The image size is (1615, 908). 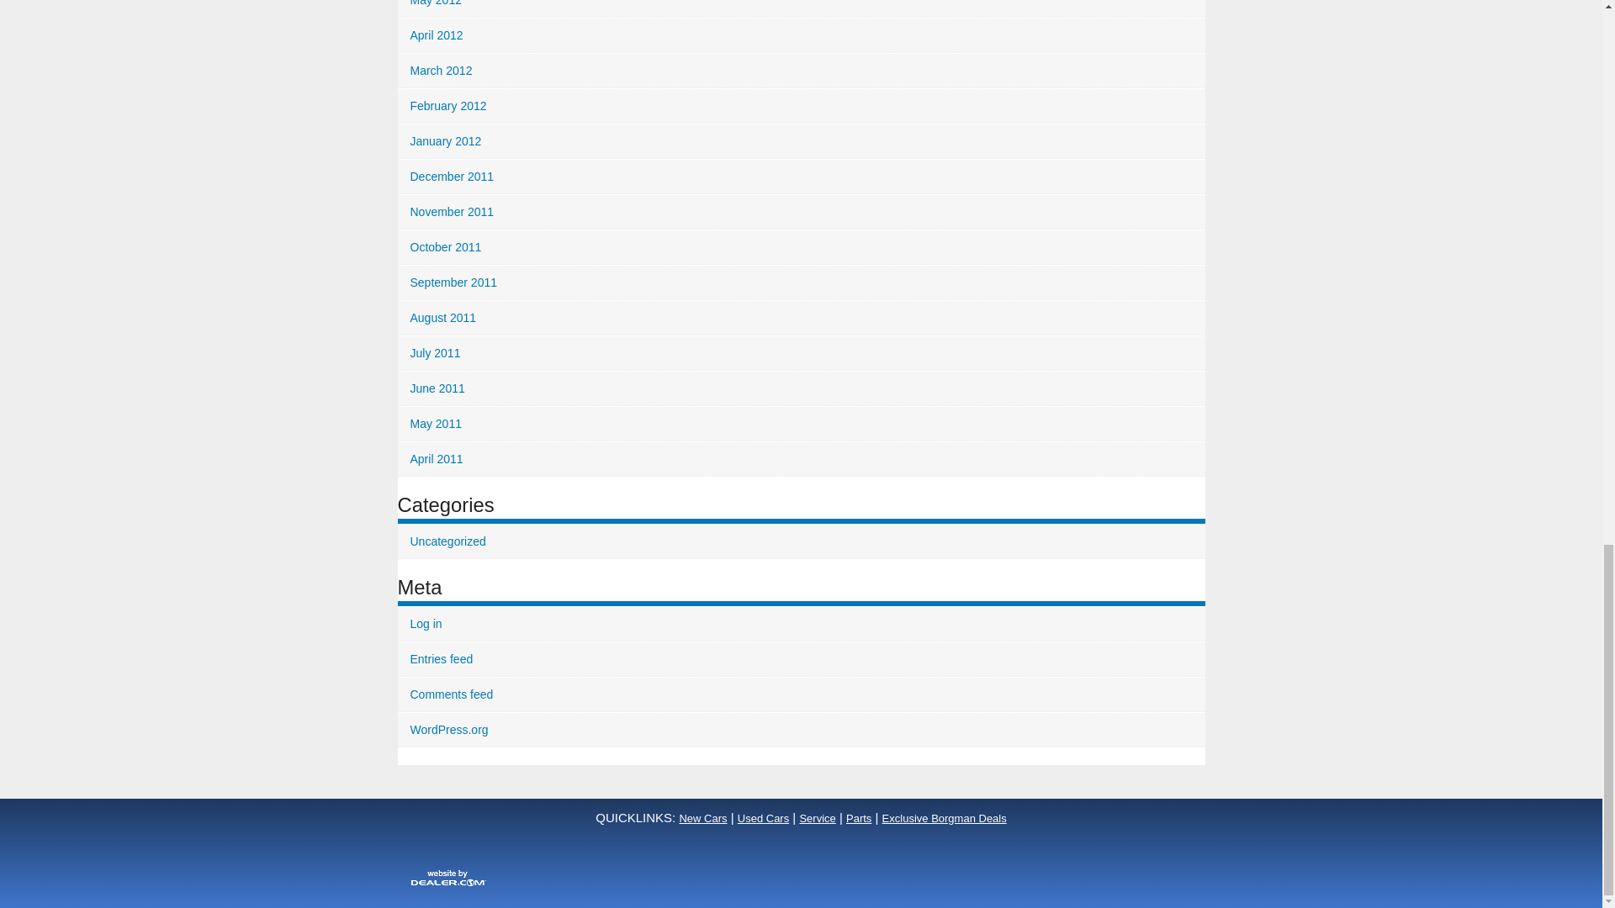 What do you see at coordinates (801, 35) in the screenshot?
I see `April 2012` at bounding box center [801, 35].